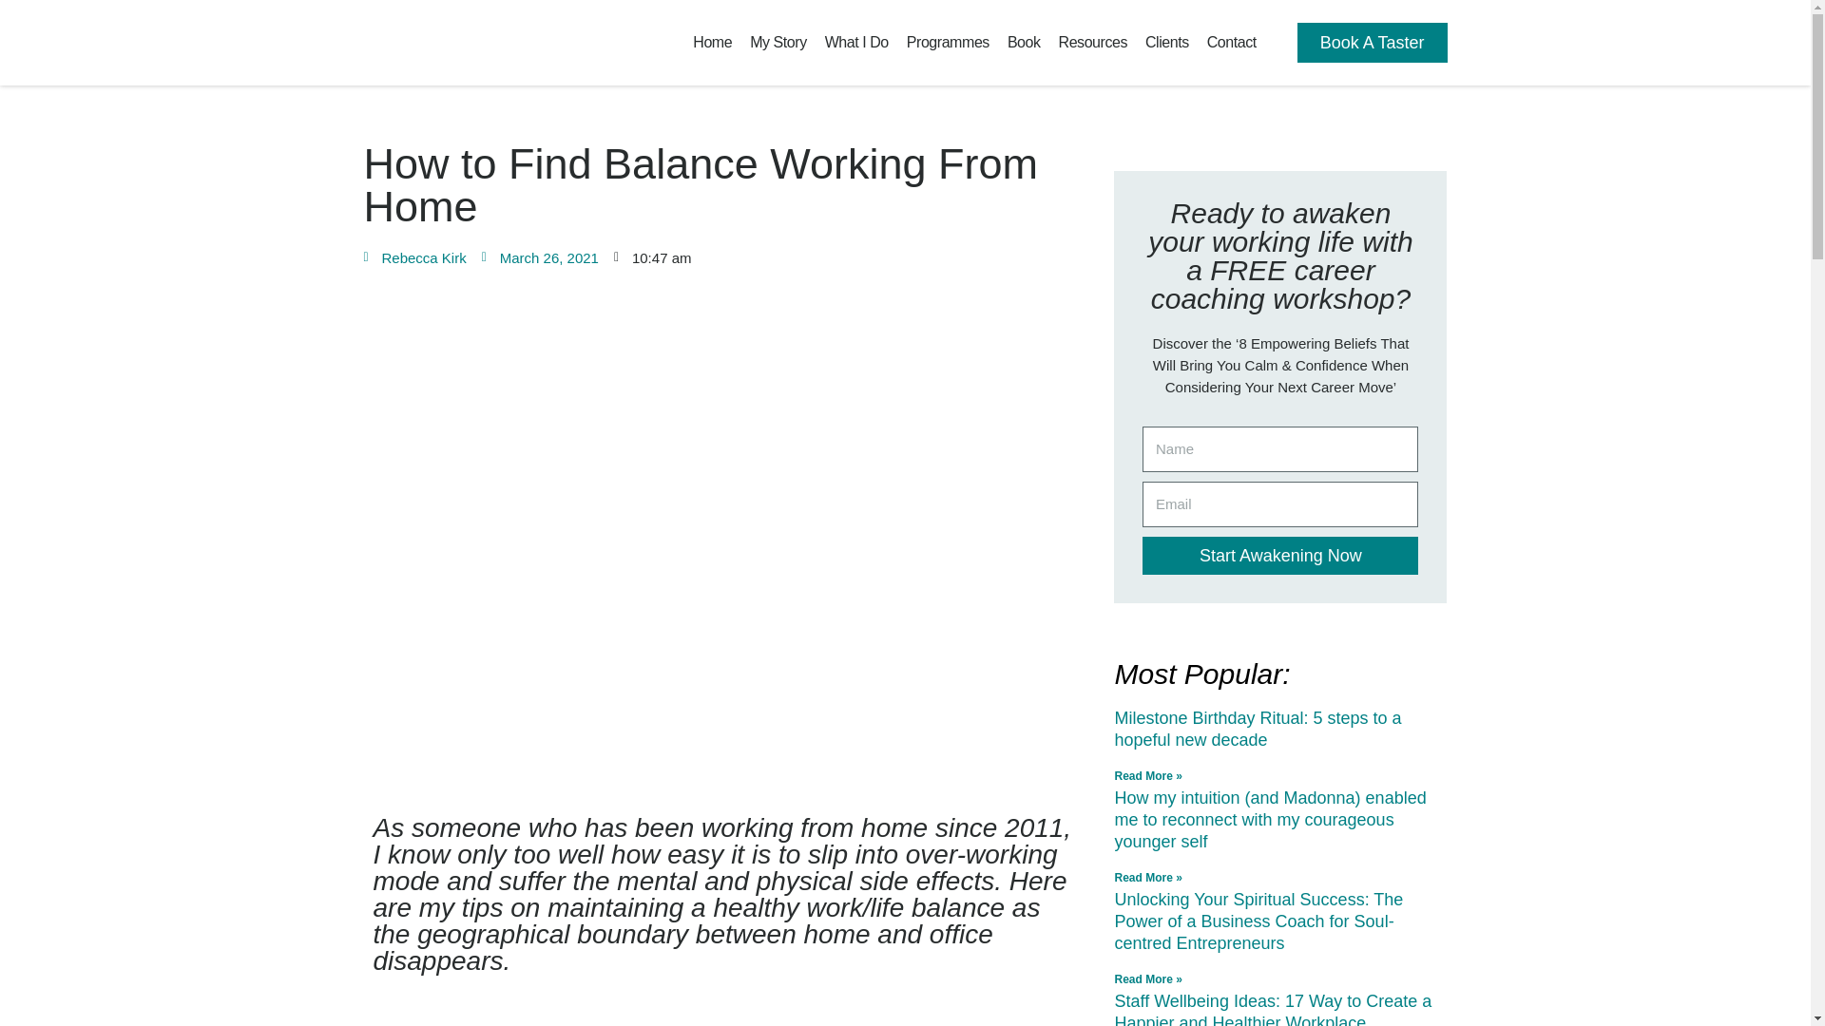  I want to click on Resources, so click(1093, 42).